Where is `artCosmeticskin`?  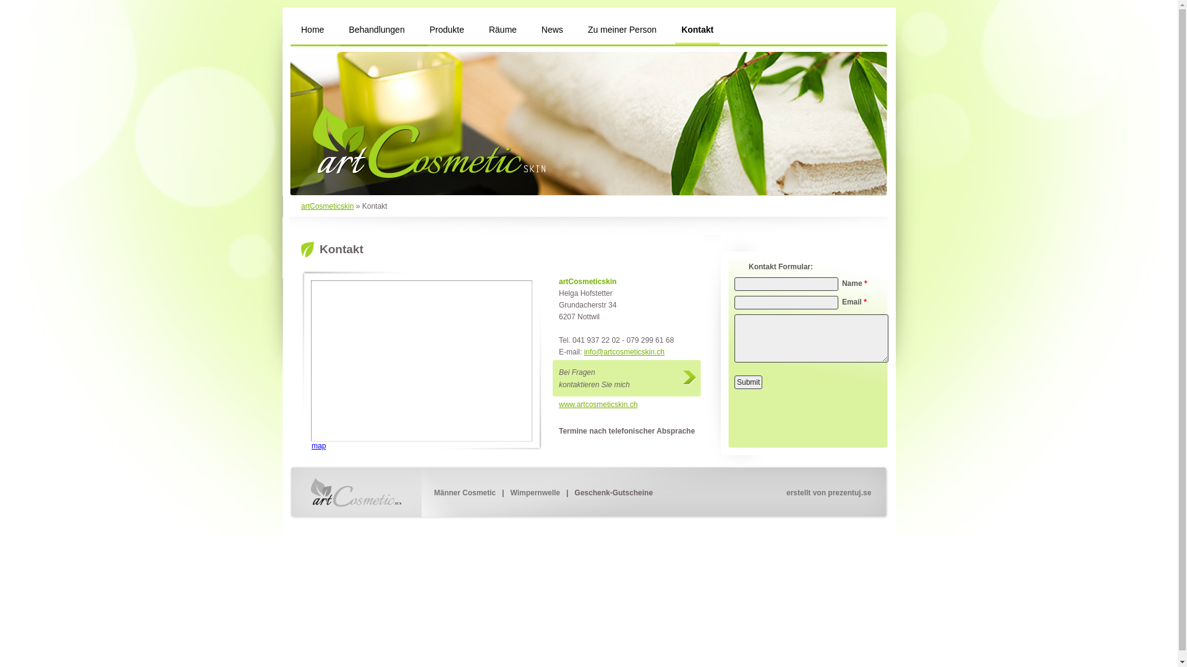
artCosmeticskin is located at coordinates (589, 120).